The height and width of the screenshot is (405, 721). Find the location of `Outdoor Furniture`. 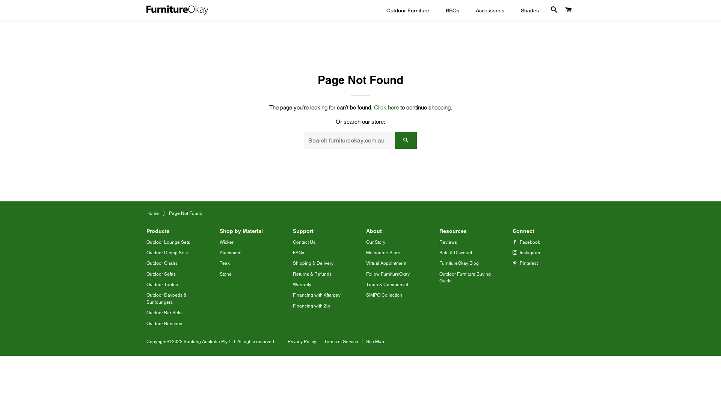

Outdoor Furniture is located at coordinates (408, 11).